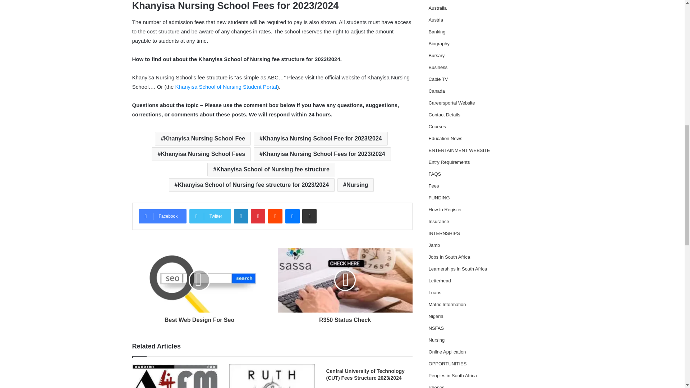 Image resolution: width=690 pixels, height=388 pixels. What do you see at coordinates (275, 216) in the screenshot?
I see `Reddit` at bounding box center [275, 216].